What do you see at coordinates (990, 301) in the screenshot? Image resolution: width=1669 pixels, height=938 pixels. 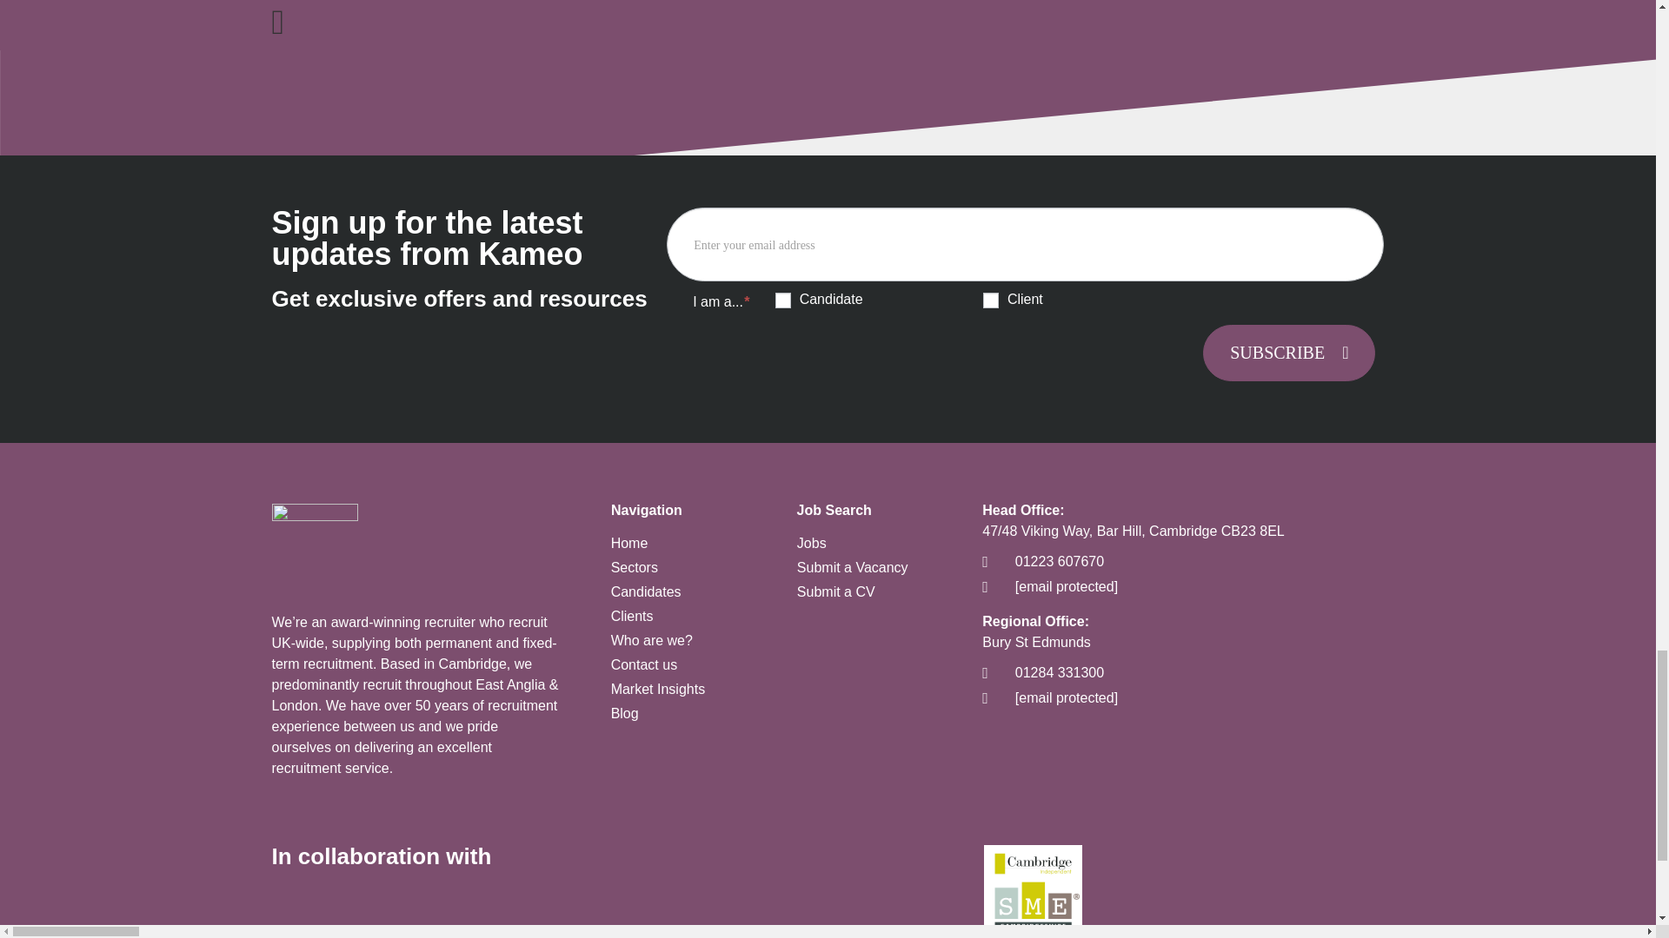 I see `Client` at bounding box center [990, 301].